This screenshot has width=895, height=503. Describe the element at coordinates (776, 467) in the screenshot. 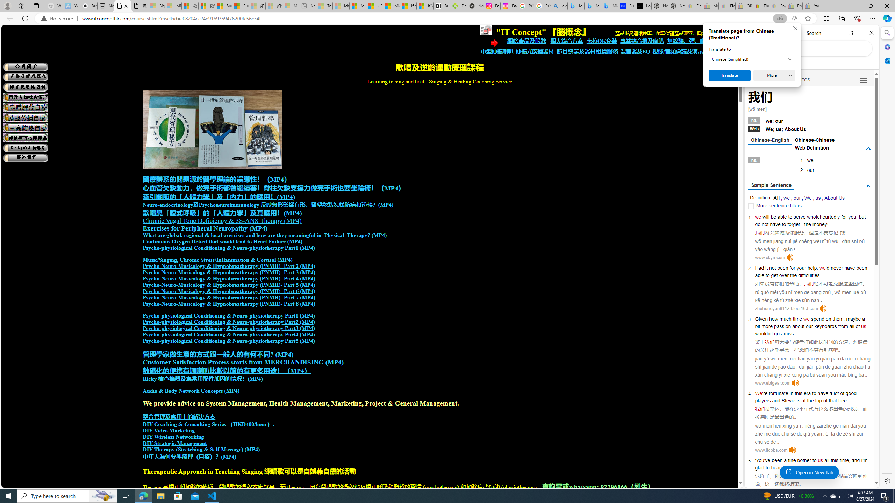

I see `hear` at that location.